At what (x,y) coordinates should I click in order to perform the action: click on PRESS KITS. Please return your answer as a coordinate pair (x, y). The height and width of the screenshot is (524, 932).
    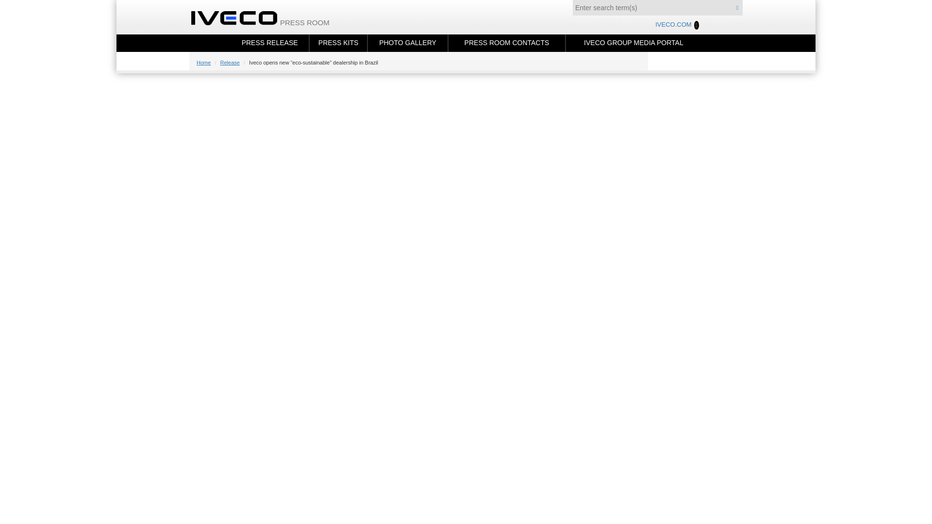
    Looking at the image, I should click on (338, 43).